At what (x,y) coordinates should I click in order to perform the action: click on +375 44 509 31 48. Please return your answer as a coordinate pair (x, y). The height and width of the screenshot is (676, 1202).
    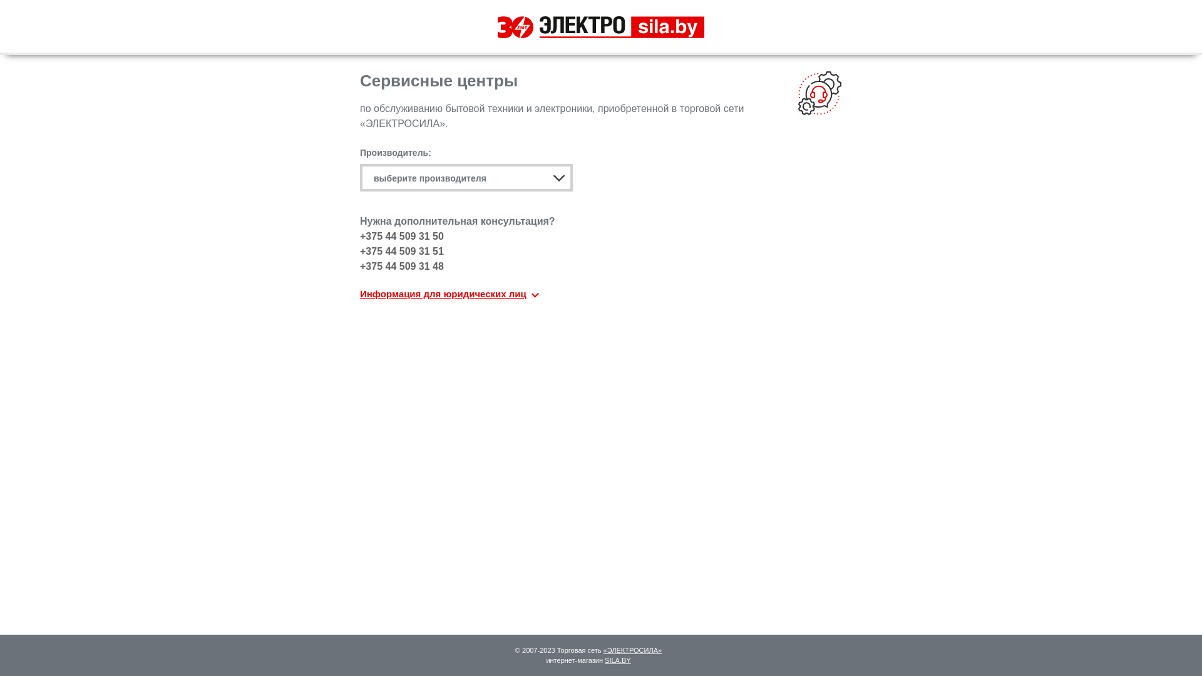
    Looking at the image, I should click on (402, 267).